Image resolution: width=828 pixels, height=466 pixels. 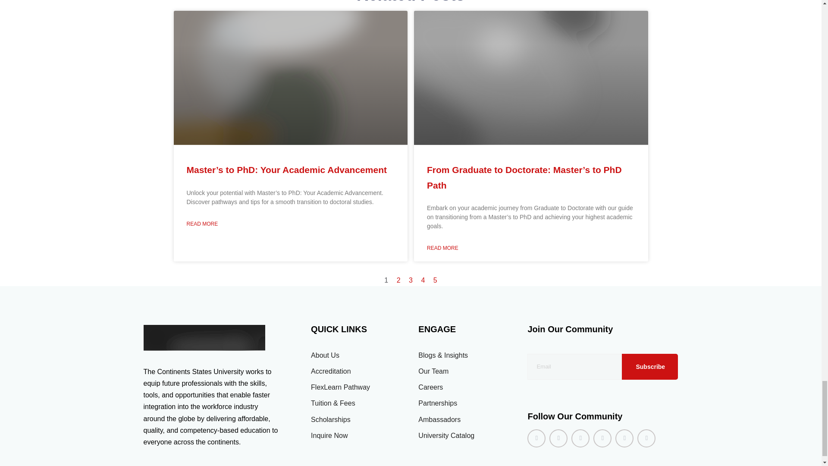 I want to click on Subscribe, so click(x=649, y=367).